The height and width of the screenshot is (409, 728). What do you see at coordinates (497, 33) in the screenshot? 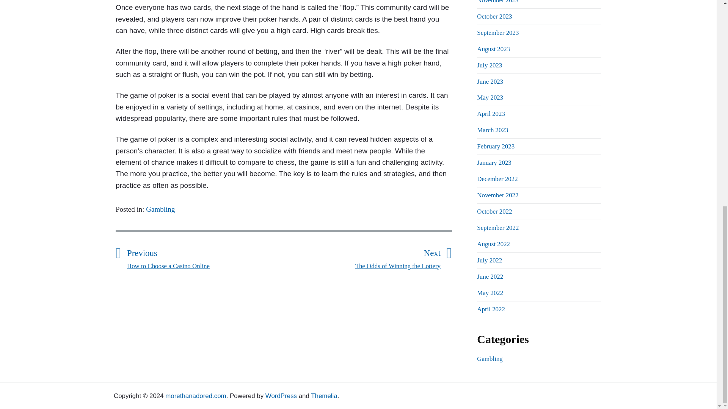
I see `September 2023` at bounding box center [497, 33].